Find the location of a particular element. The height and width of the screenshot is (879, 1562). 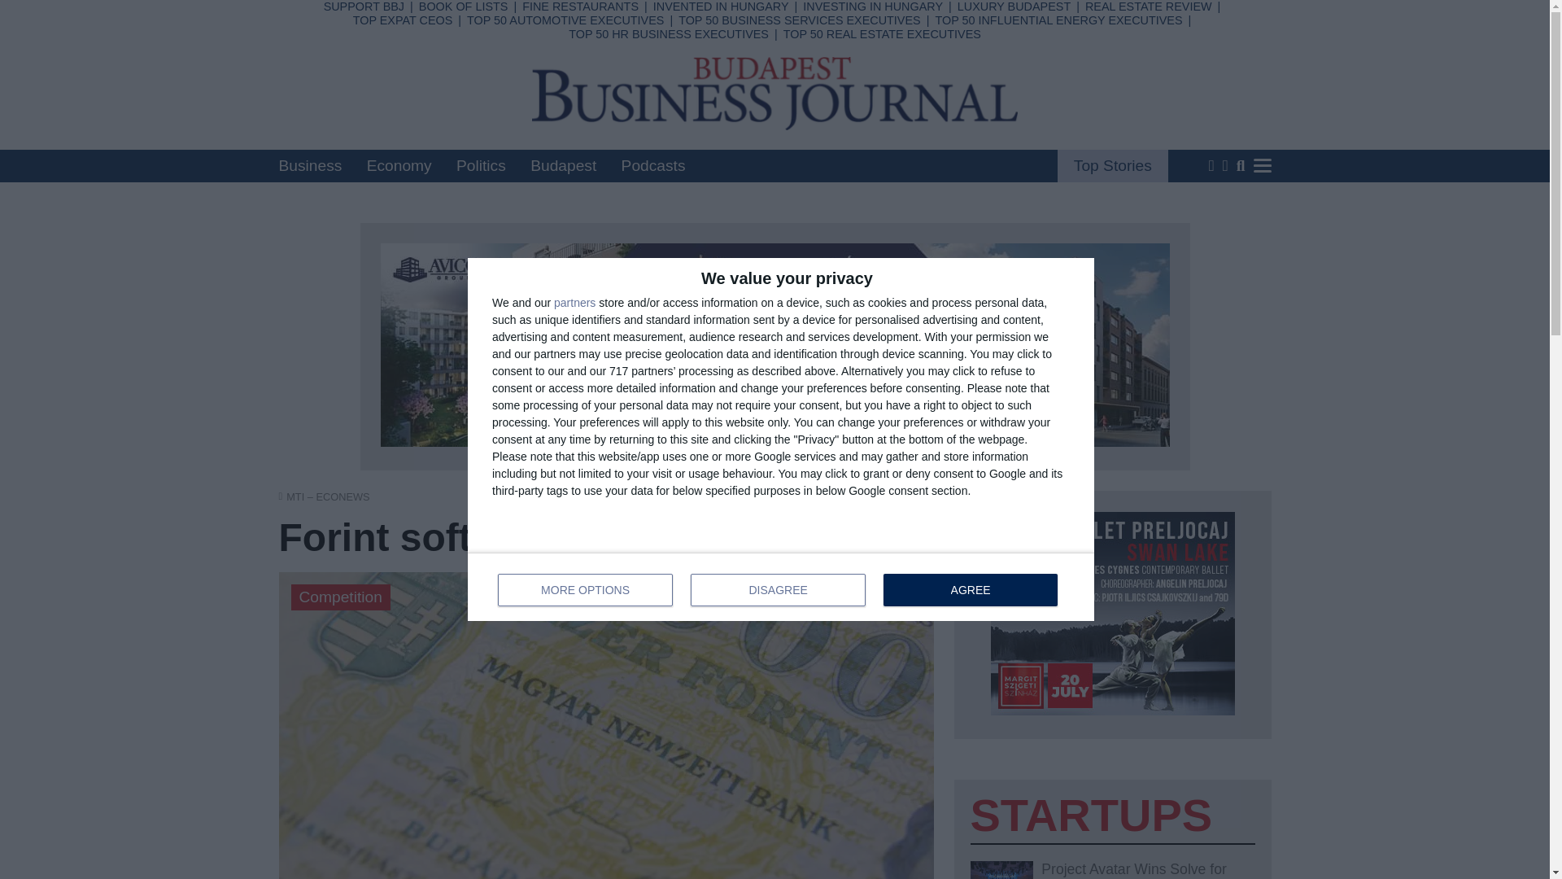

TOP 50 INFLUENTIAL ENERGY EXECUTIVES is located at coordinates (970, 590).